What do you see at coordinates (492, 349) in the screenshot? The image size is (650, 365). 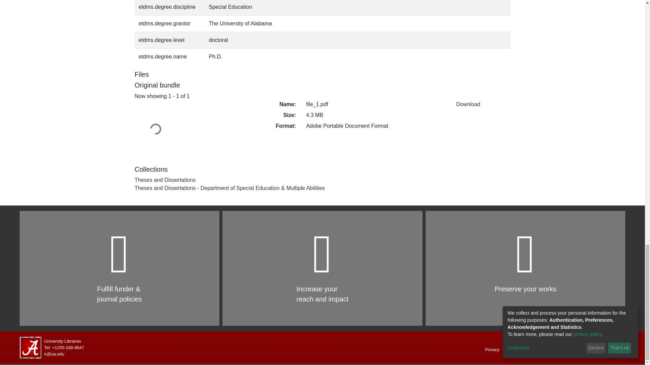 I see `Privacy` at bounding box center [492, 349].